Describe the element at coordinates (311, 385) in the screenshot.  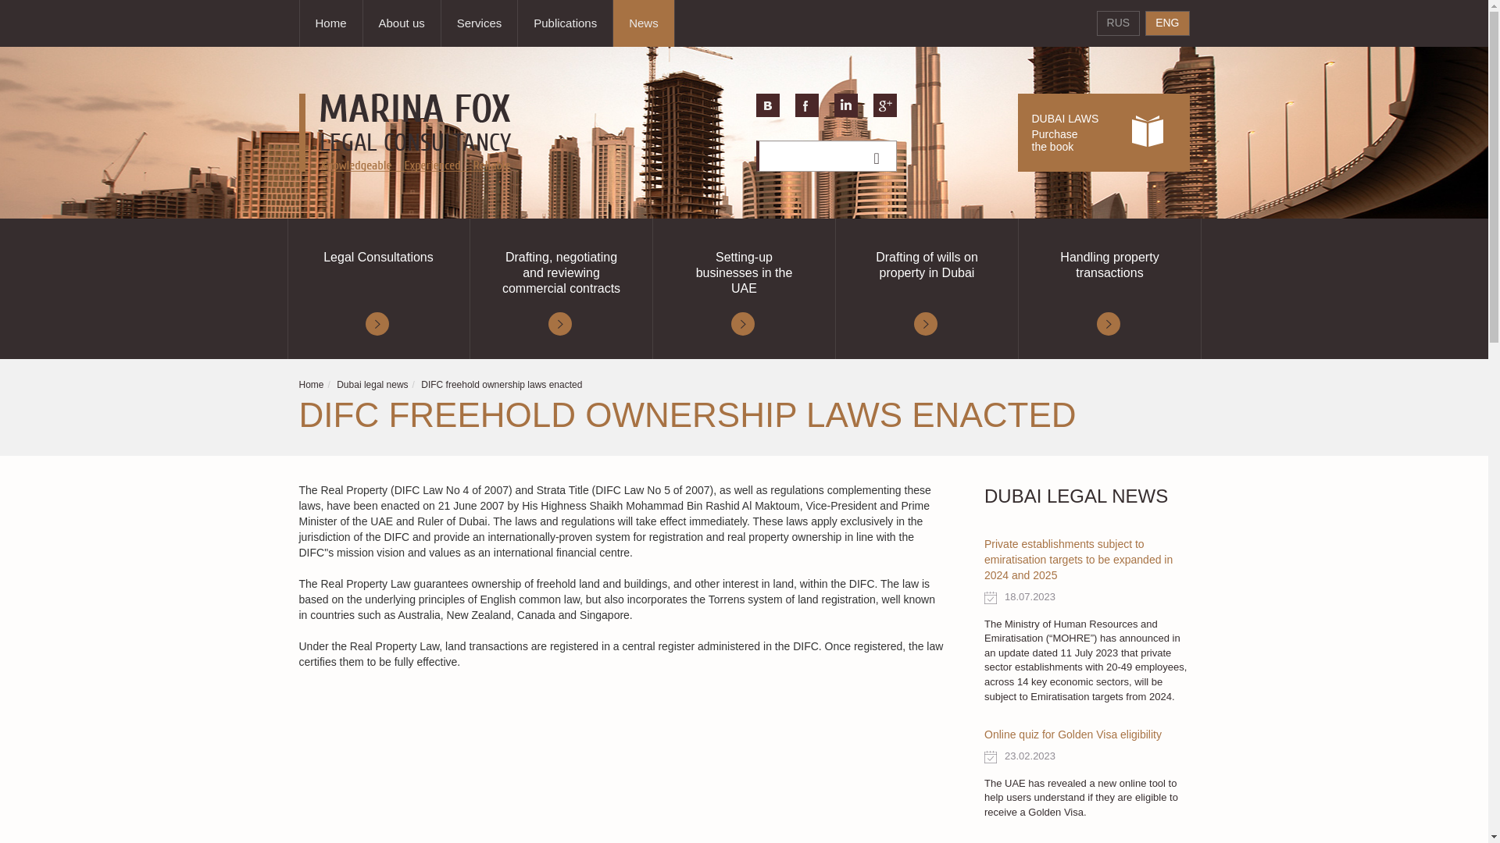
I see `Home` at that location.